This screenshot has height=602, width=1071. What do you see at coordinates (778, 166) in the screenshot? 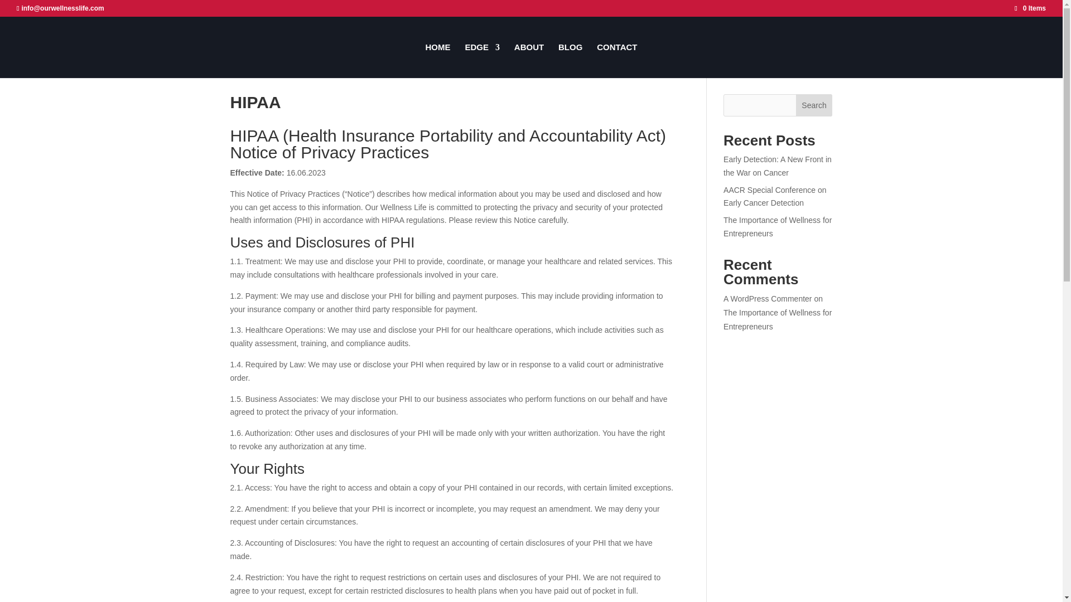
I see `Early Detection: A New Front in the War on Cancer` at bounding box center [778, 166].